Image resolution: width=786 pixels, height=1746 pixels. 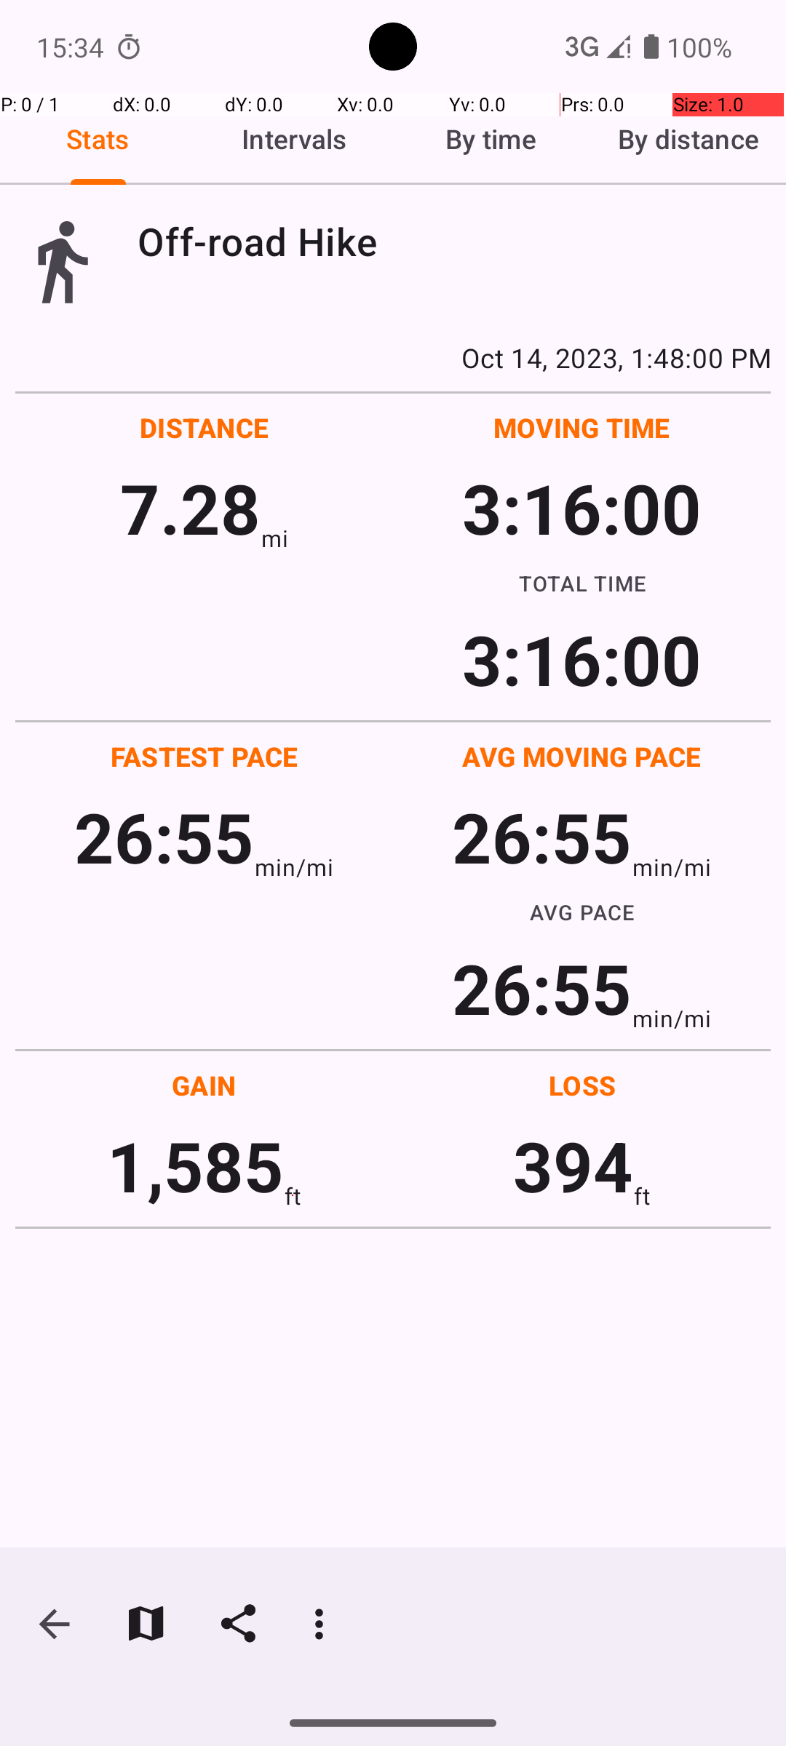 What do you see at coordinates (581, 508) in the screenshot?
I see `3:16:00` at bounding box center [581, 508].